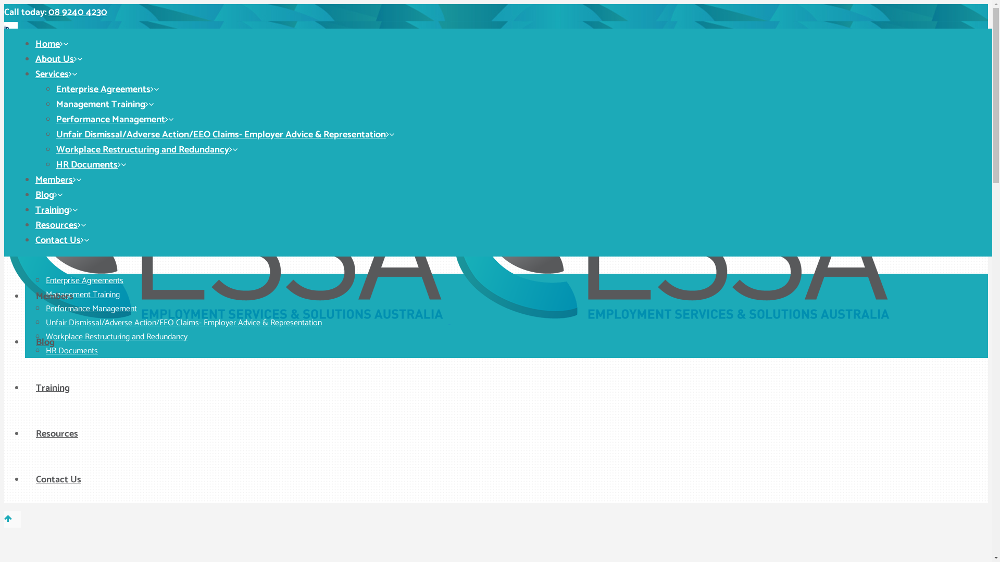 Image resolution: width=1000 pixels, height=562 pixels. Describe the element at coordinates (48, 159) in the screenshot. I see `Home` at that location.